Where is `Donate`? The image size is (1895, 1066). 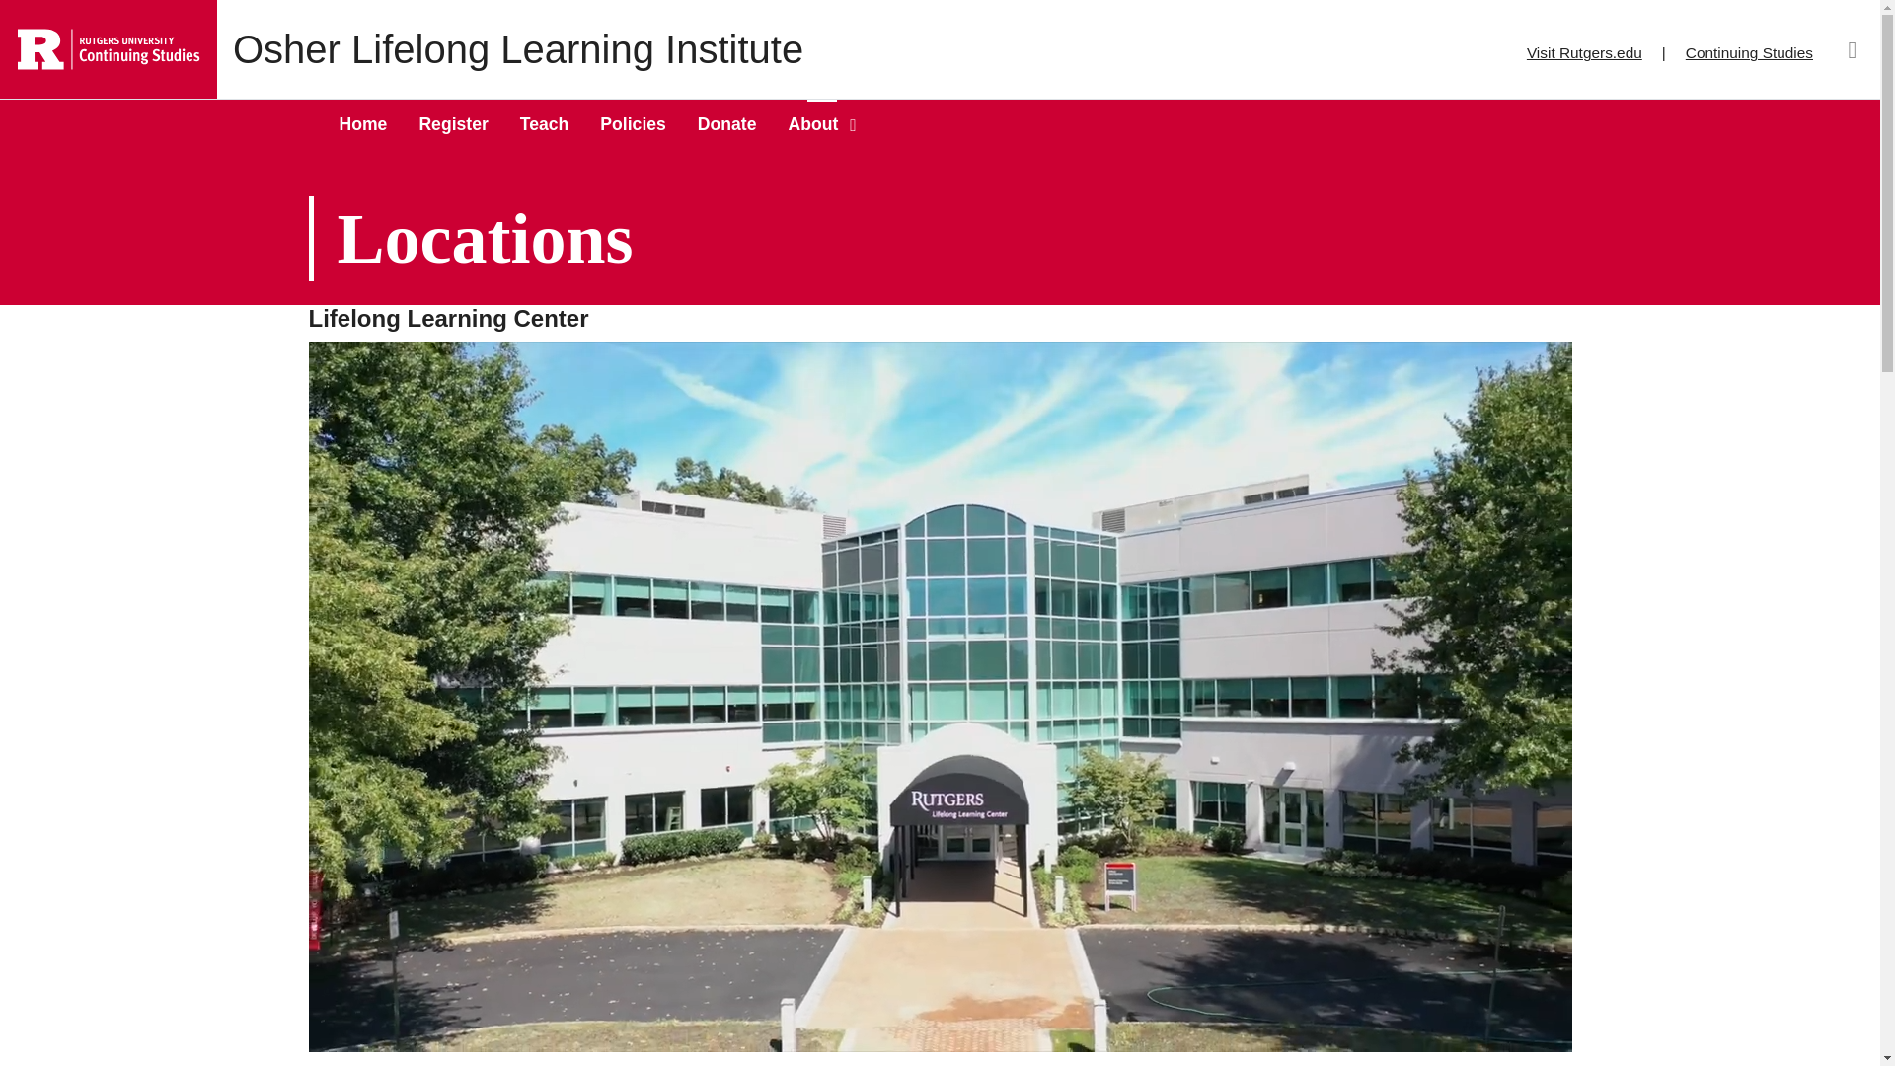 Donate is located at coordinates (726, 124).